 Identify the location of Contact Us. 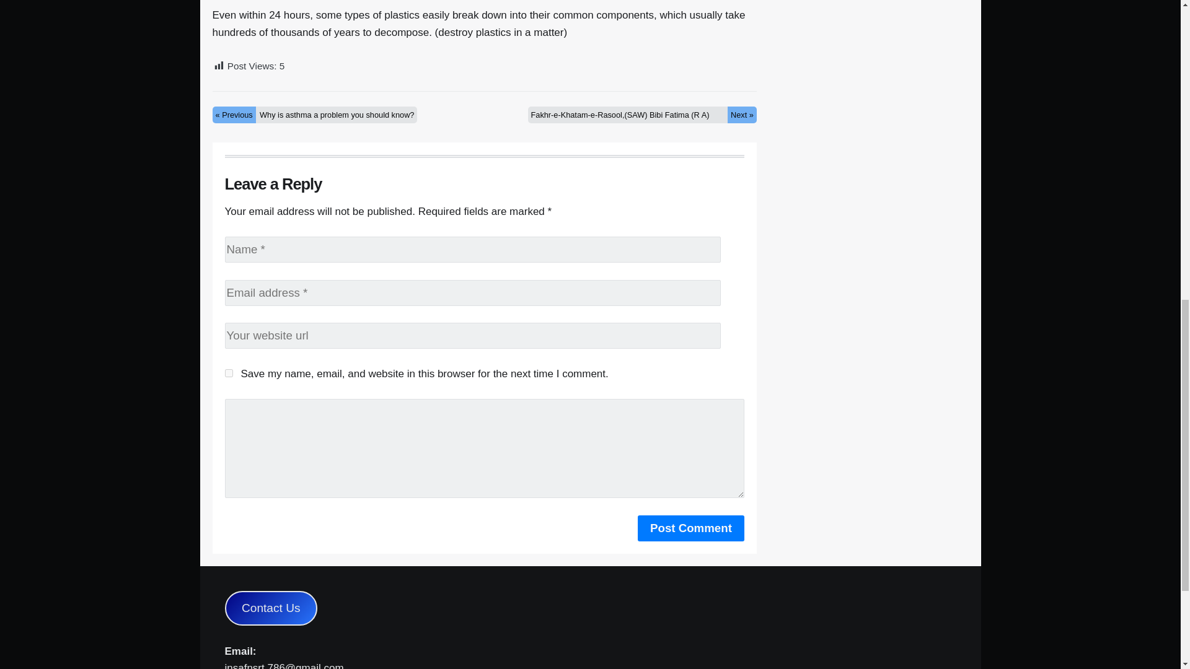
(271, 608).